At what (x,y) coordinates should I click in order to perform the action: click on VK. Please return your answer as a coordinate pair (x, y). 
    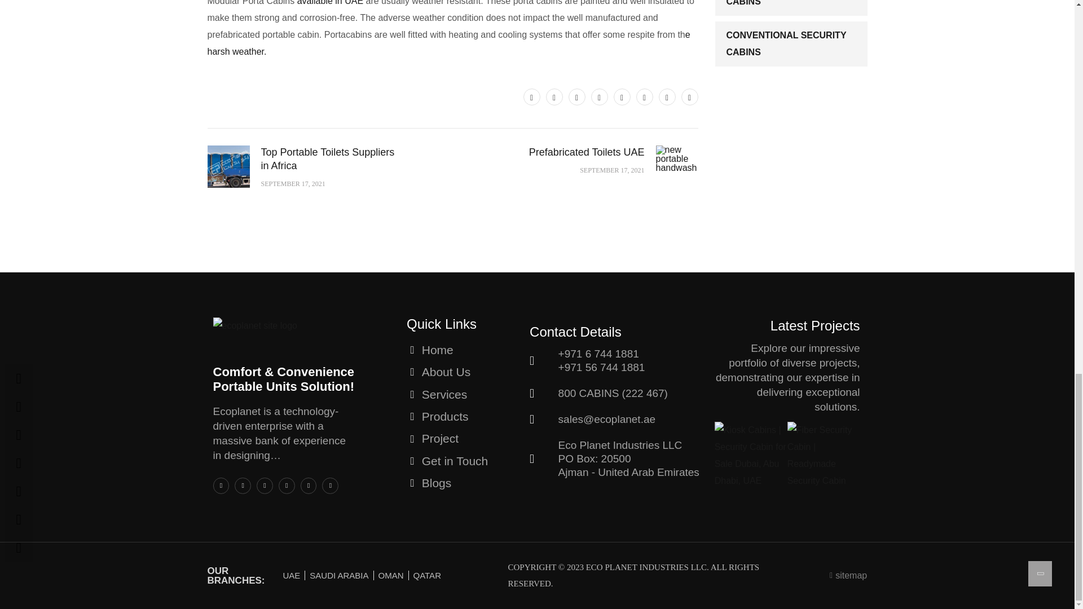
    Looking at the image, I should click on (689, 96).